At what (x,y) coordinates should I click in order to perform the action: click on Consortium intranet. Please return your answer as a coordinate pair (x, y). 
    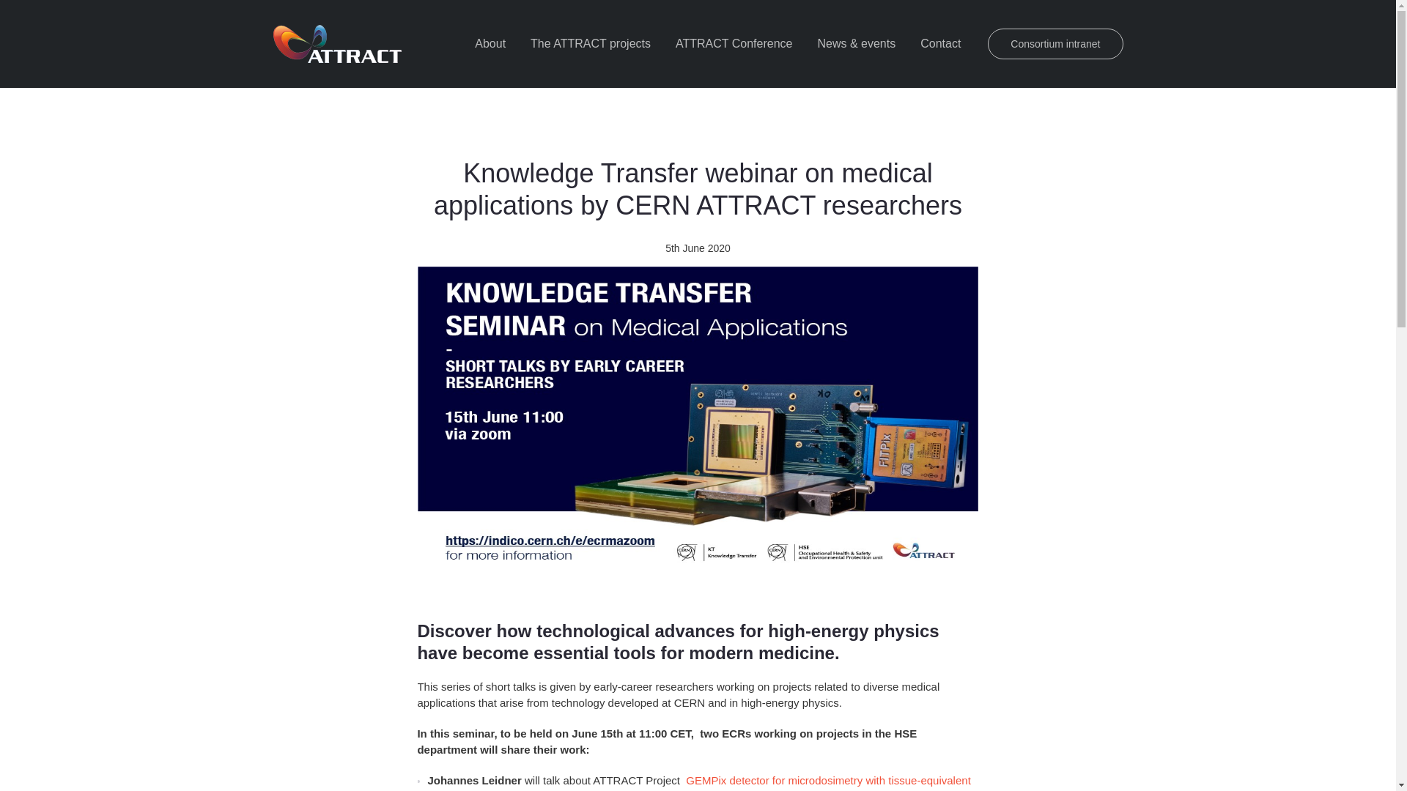
    Looking at the image, I should click on (1055, 44).